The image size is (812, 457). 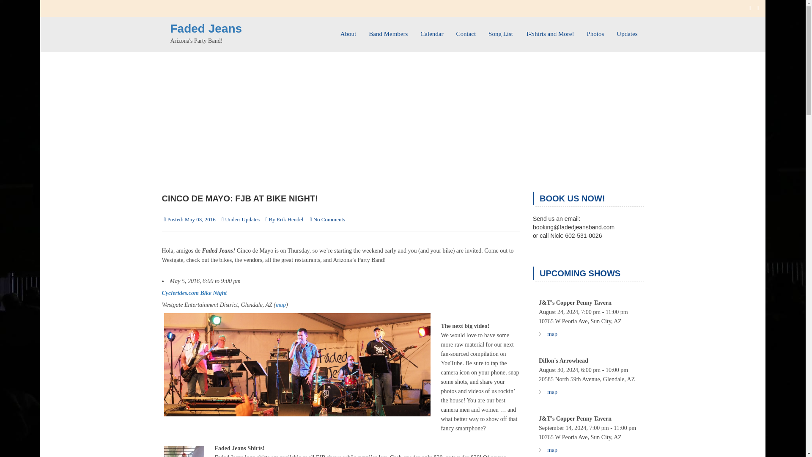 What do you see at coordinates (348, 30) in the screenshot?
I see `About` at bounding box center [348, 30].